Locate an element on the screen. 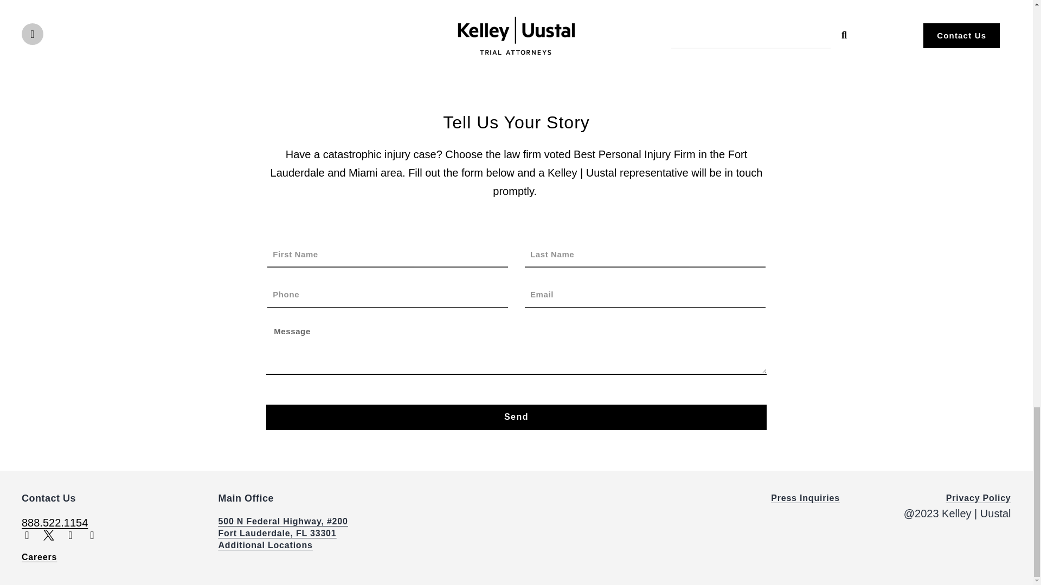 The image size is (1041, 585). Careers is located at coordinates (39, 557).